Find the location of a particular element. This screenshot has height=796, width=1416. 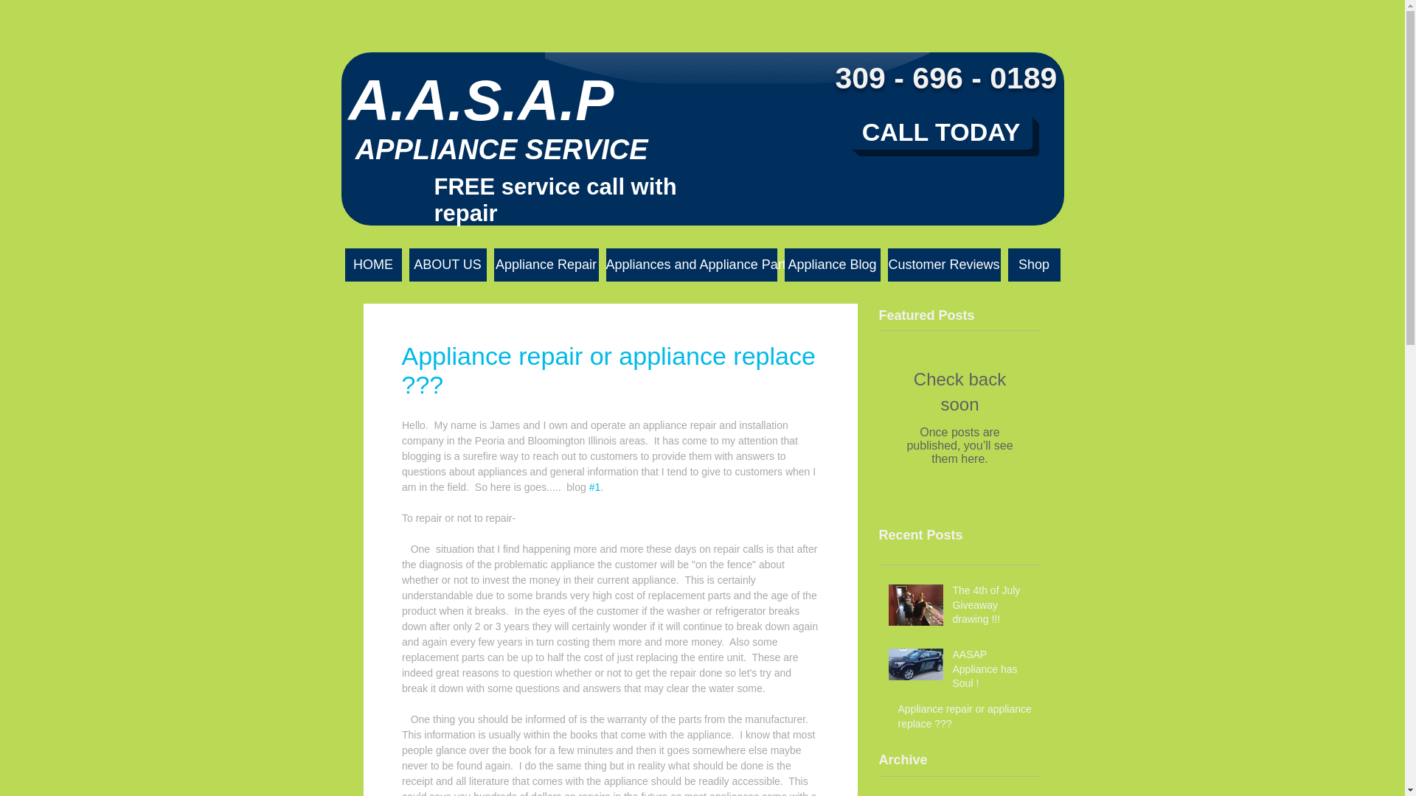

Shop is located at coordinates (1032, 265).